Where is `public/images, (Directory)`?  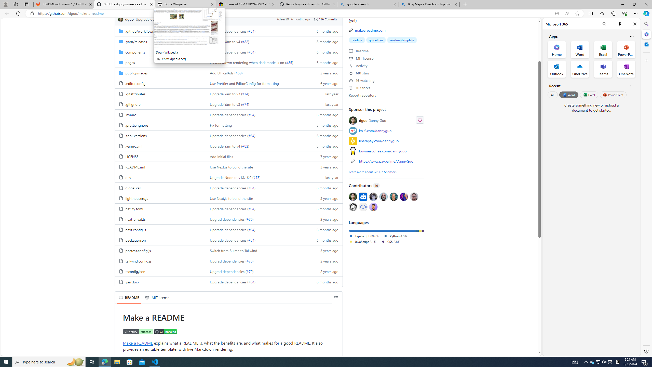 public/images, (Directory) is located at coordinates (160, 72).